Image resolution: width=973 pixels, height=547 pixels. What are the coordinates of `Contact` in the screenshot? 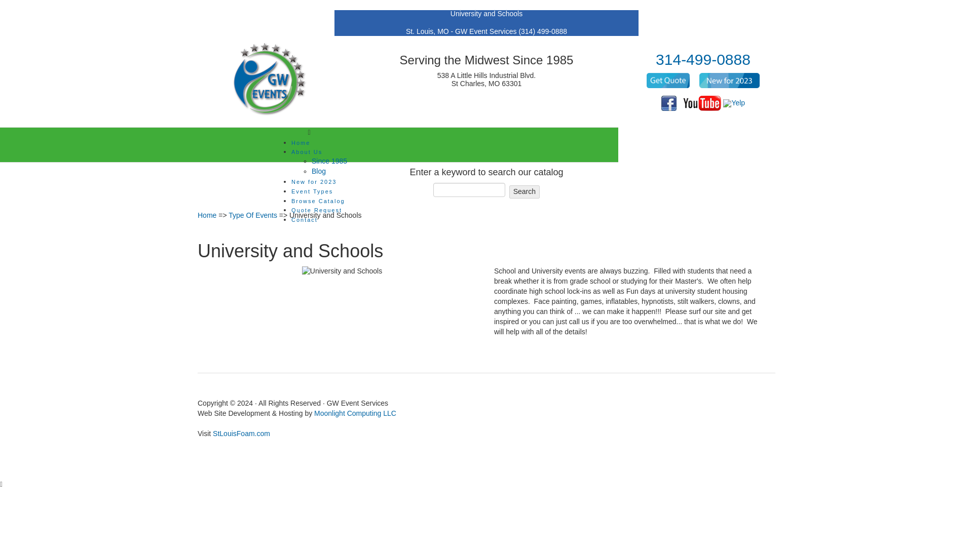 It's located at (319, 220).